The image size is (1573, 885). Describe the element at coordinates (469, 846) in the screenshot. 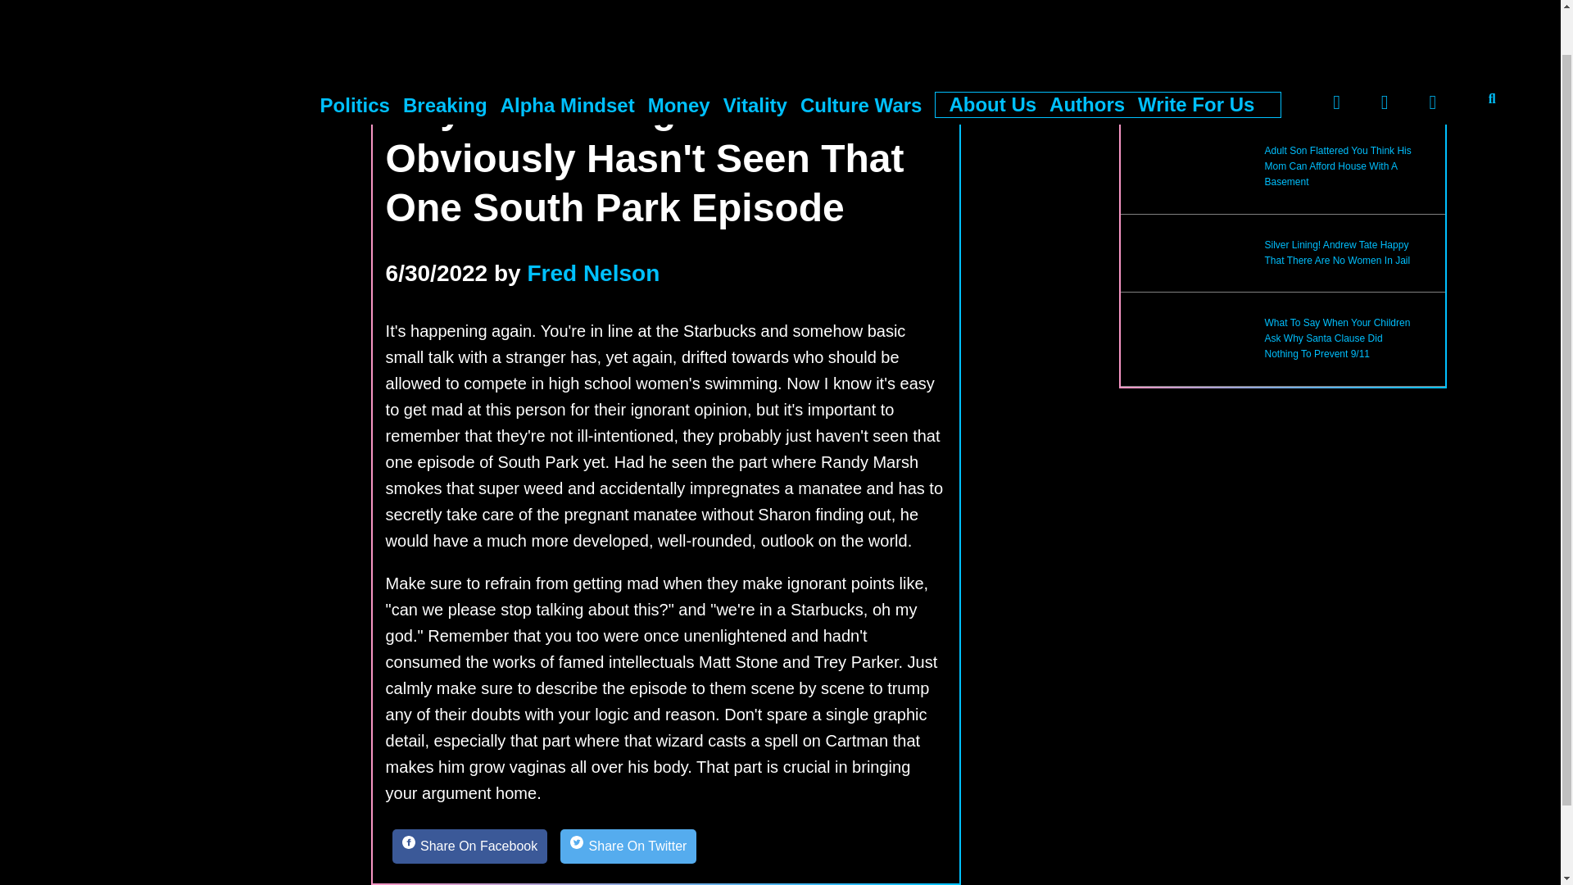

I see `Share On Facebook` at that location.